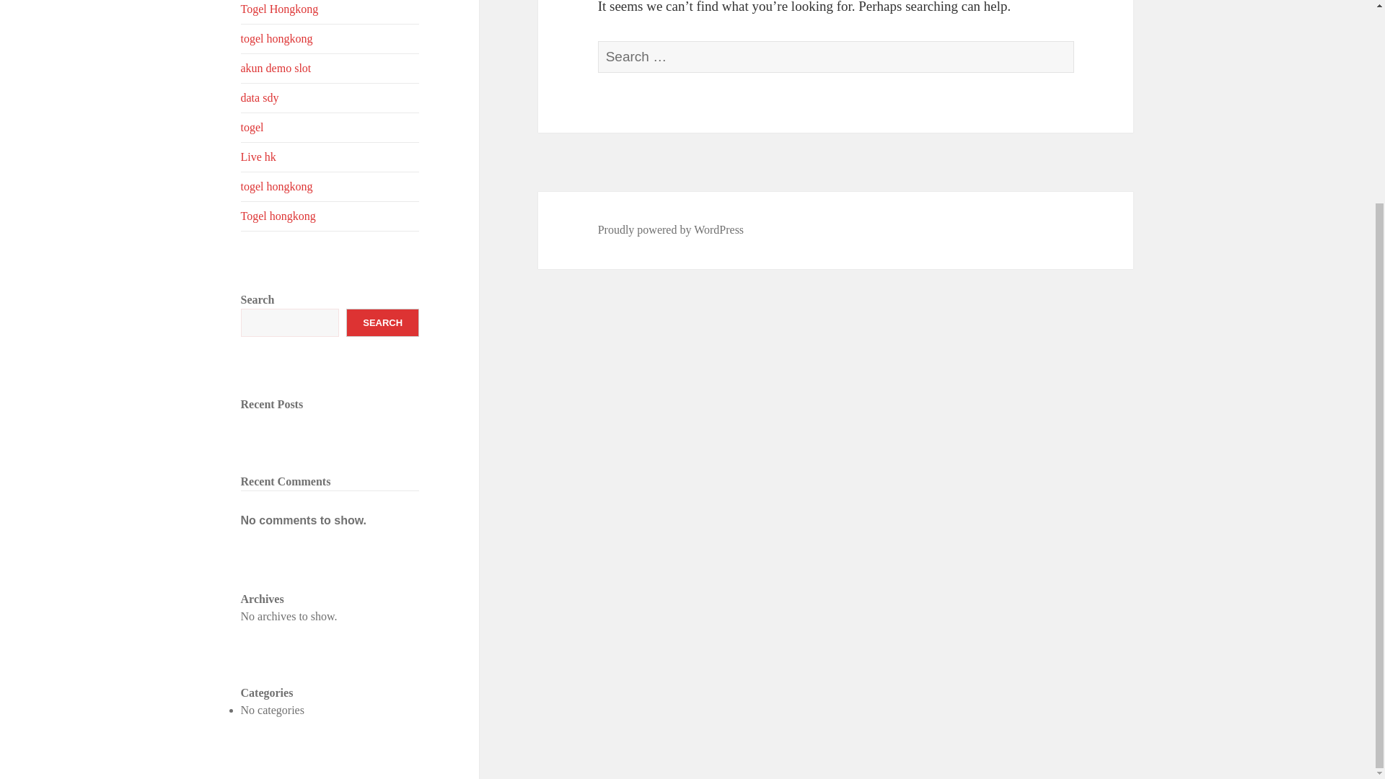 The height and width of the screenshot is (779, 1385). Describe the element at coordinates (330, 68) in the screenshot. I see `akun demo slot` at that location.